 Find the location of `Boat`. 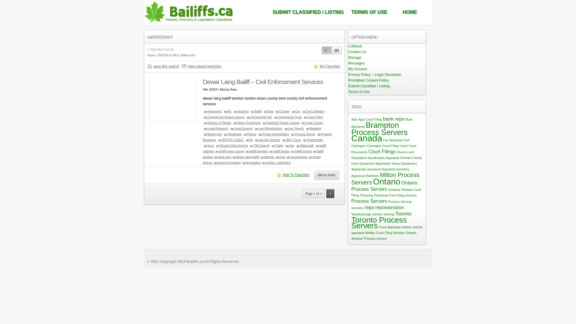

Boat is located at coordinates (268, 112).